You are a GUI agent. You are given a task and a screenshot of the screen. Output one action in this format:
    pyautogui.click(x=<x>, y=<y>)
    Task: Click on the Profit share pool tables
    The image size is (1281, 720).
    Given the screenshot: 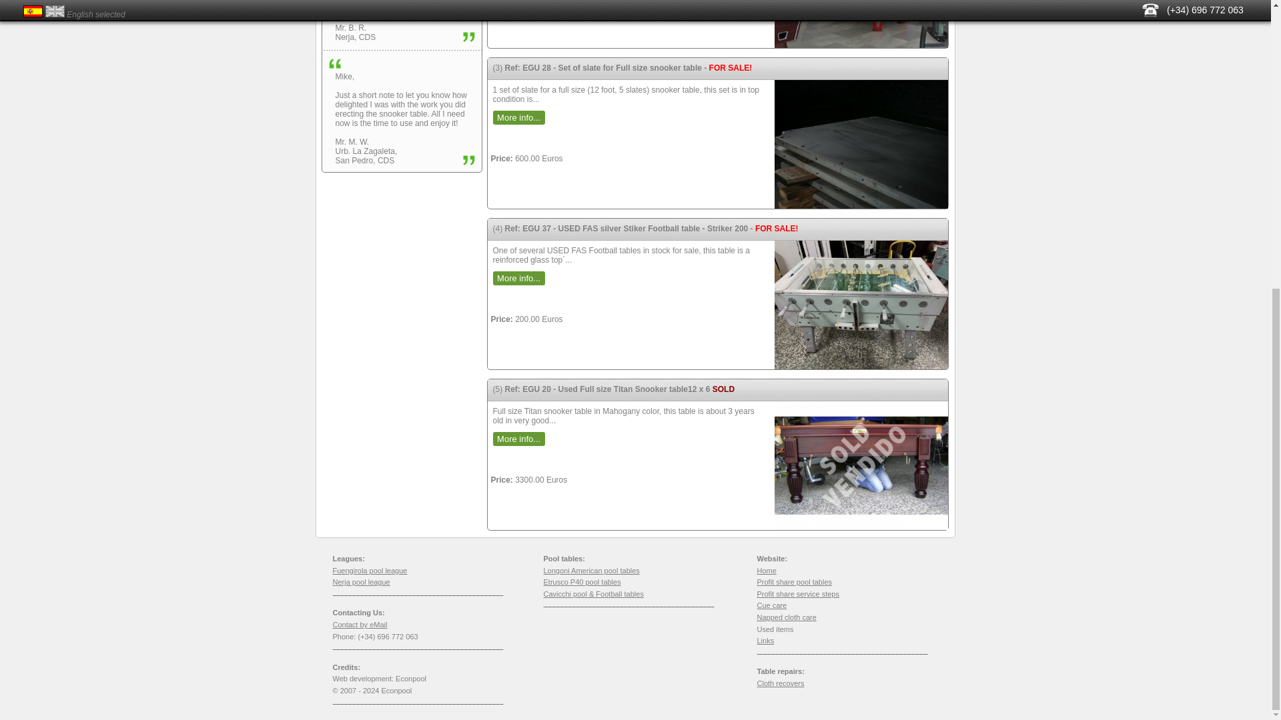 What is the action you would take?
    pyautogui.click(x=794, y=582)
    